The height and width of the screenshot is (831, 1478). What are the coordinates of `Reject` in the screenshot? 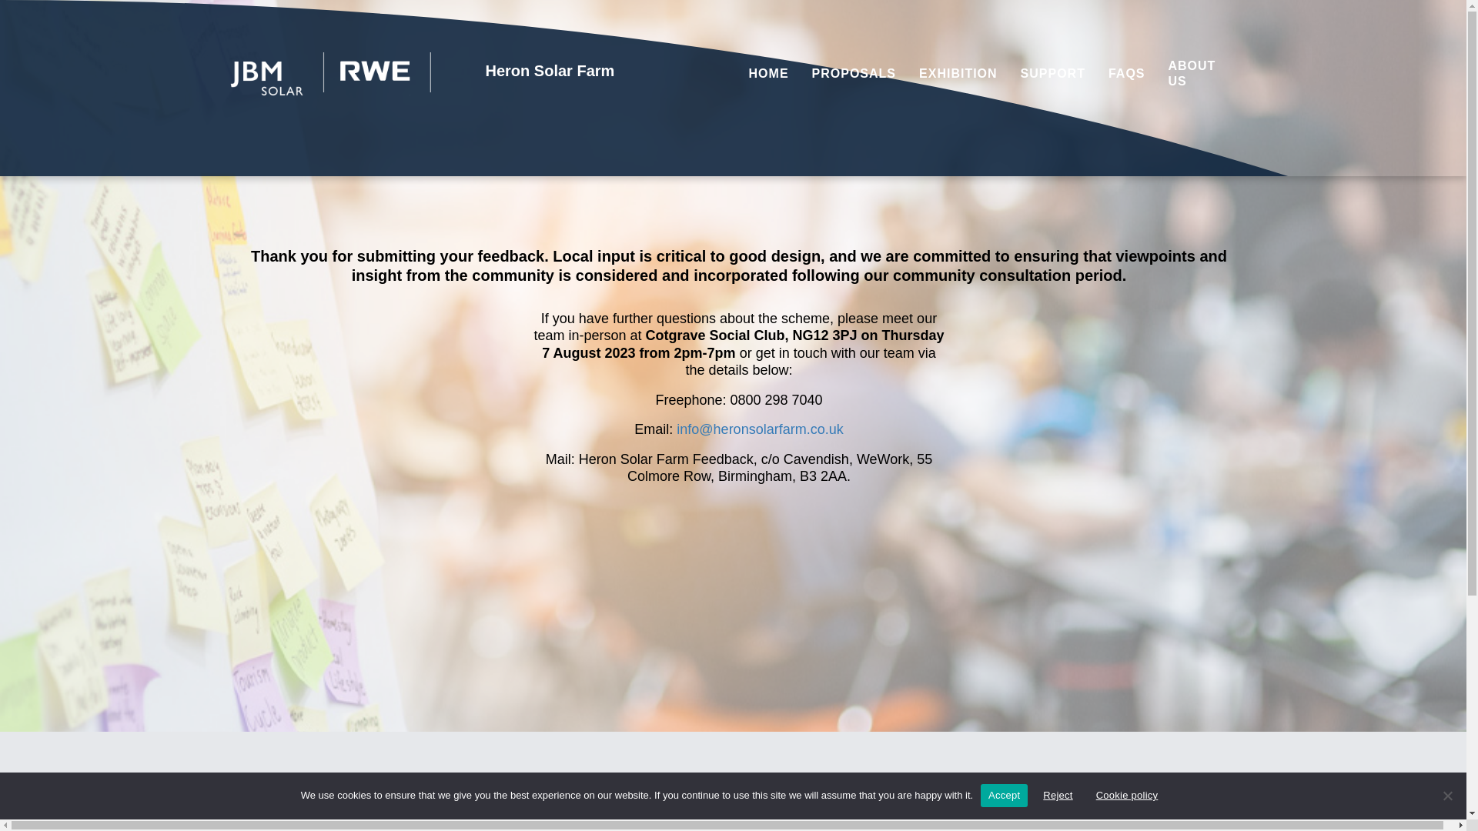 It's located at (1058, 794).